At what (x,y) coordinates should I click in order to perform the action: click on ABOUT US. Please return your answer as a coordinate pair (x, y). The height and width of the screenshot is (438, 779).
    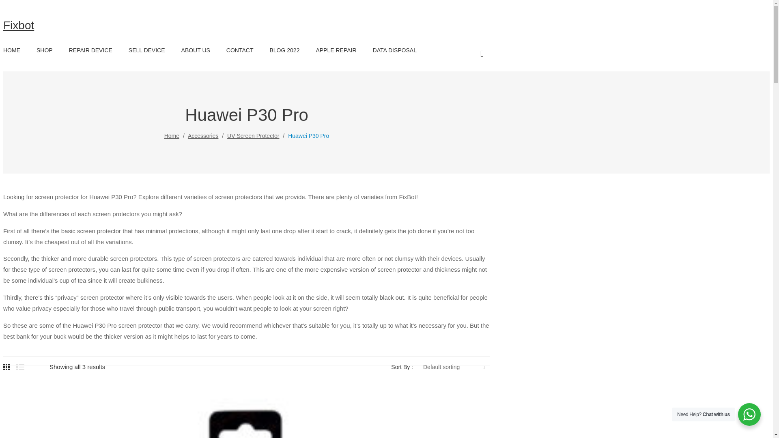
    Looking at the image, I should click on (196, 50).